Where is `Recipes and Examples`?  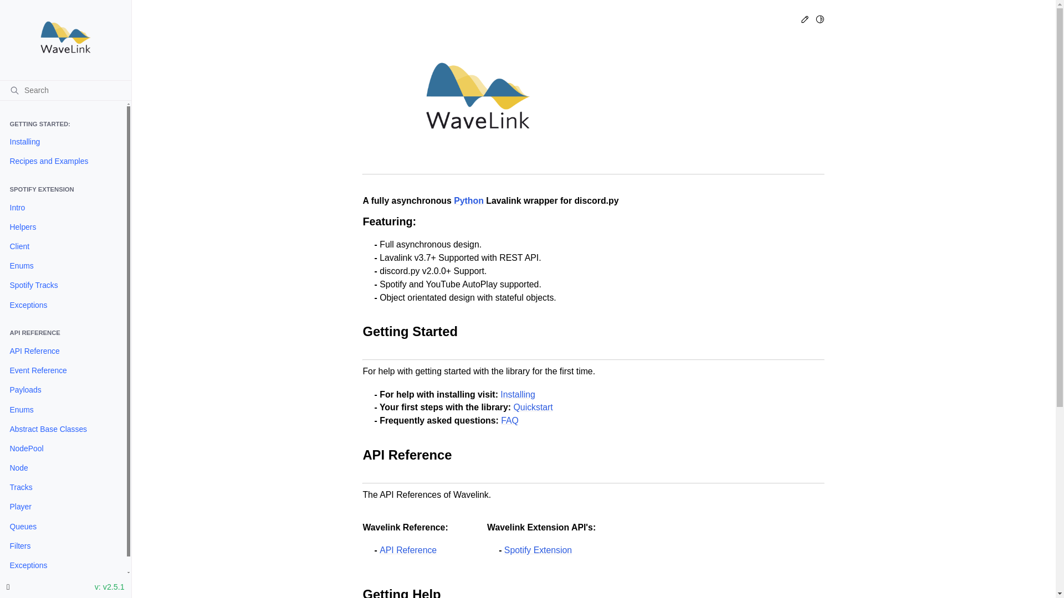
Recipes and Examples is located at coordinates (63, 162).